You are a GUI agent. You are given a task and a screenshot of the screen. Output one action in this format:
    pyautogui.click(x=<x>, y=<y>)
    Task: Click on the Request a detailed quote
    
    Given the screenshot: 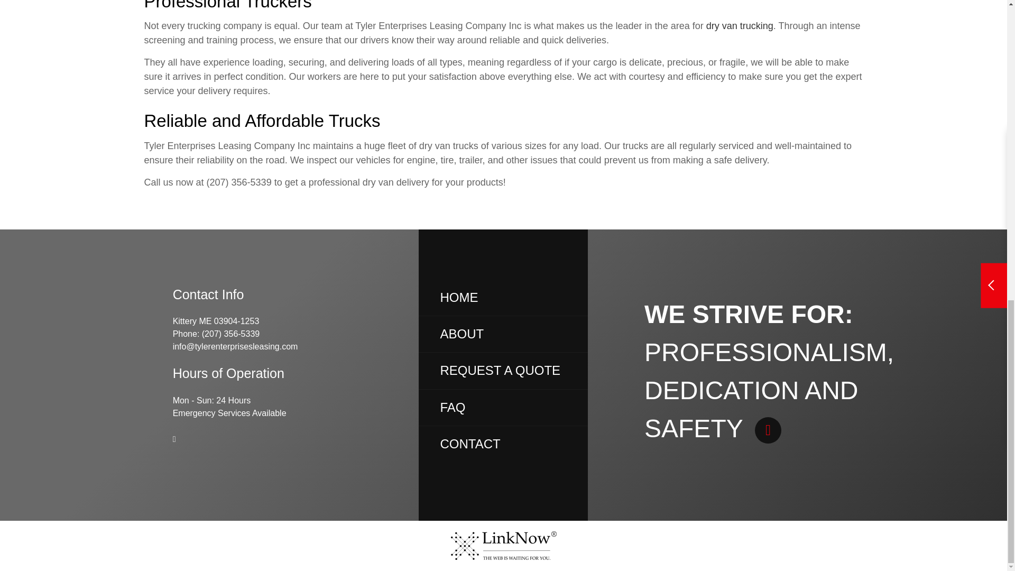 What is the action you would take?
    pyautogui.click(x=500, y=370)
    